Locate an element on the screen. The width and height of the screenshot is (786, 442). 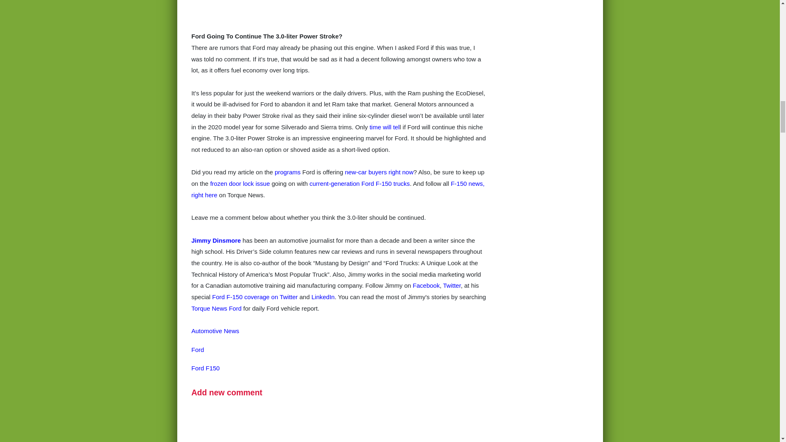
Ford F-150 coverage on Twitter is located at coordinates (255, 297).